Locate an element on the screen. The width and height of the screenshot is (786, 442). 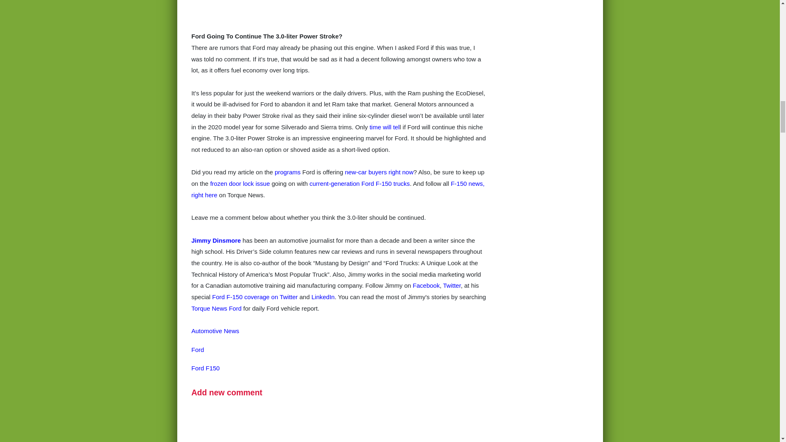
Ford F-150 coverage on Twitter is located at coordinates (255, 297).